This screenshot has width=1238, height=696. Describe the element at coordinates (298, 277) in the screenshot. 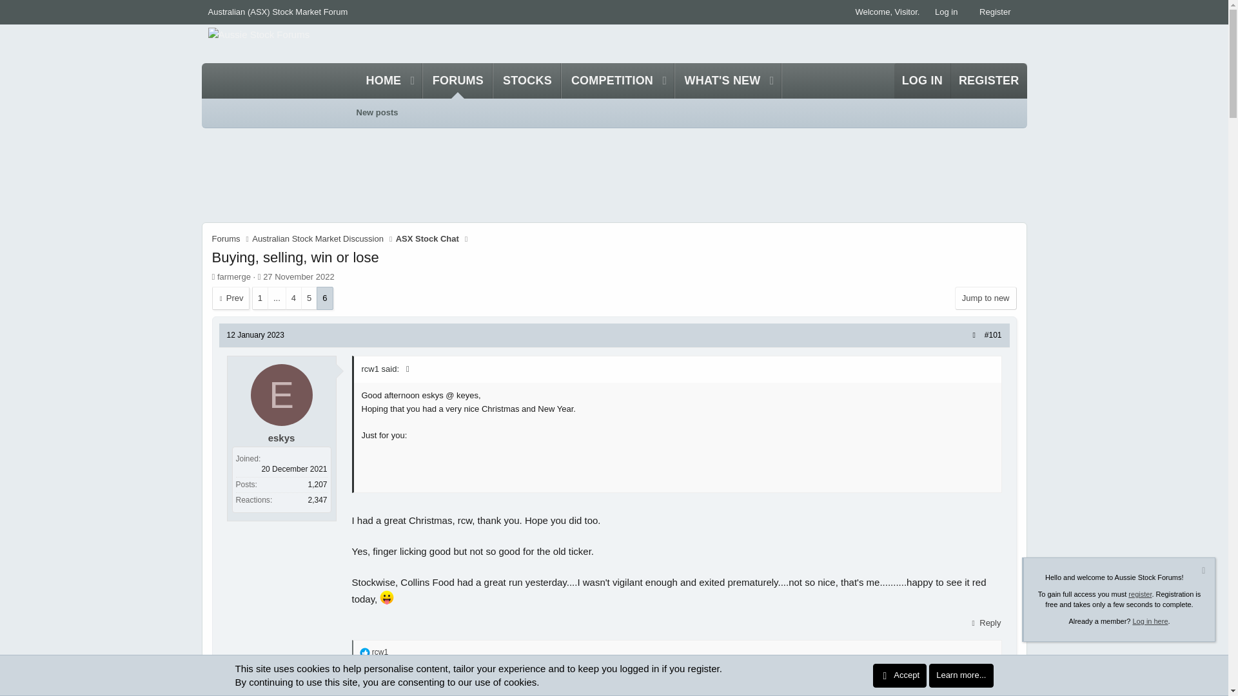

I see `27 November 2022` at that location.